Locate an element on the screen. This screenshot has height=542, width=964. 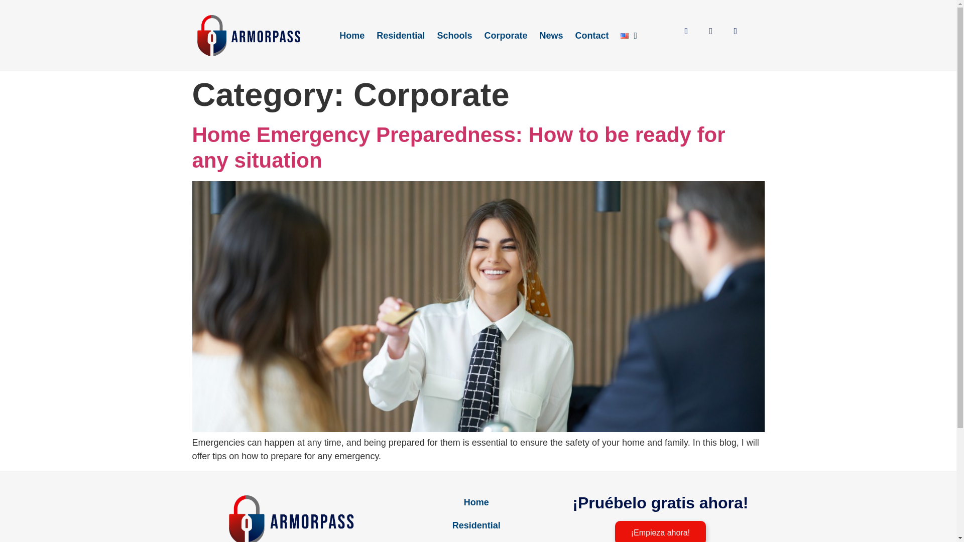
Residential is located at coordinates (476, 525).